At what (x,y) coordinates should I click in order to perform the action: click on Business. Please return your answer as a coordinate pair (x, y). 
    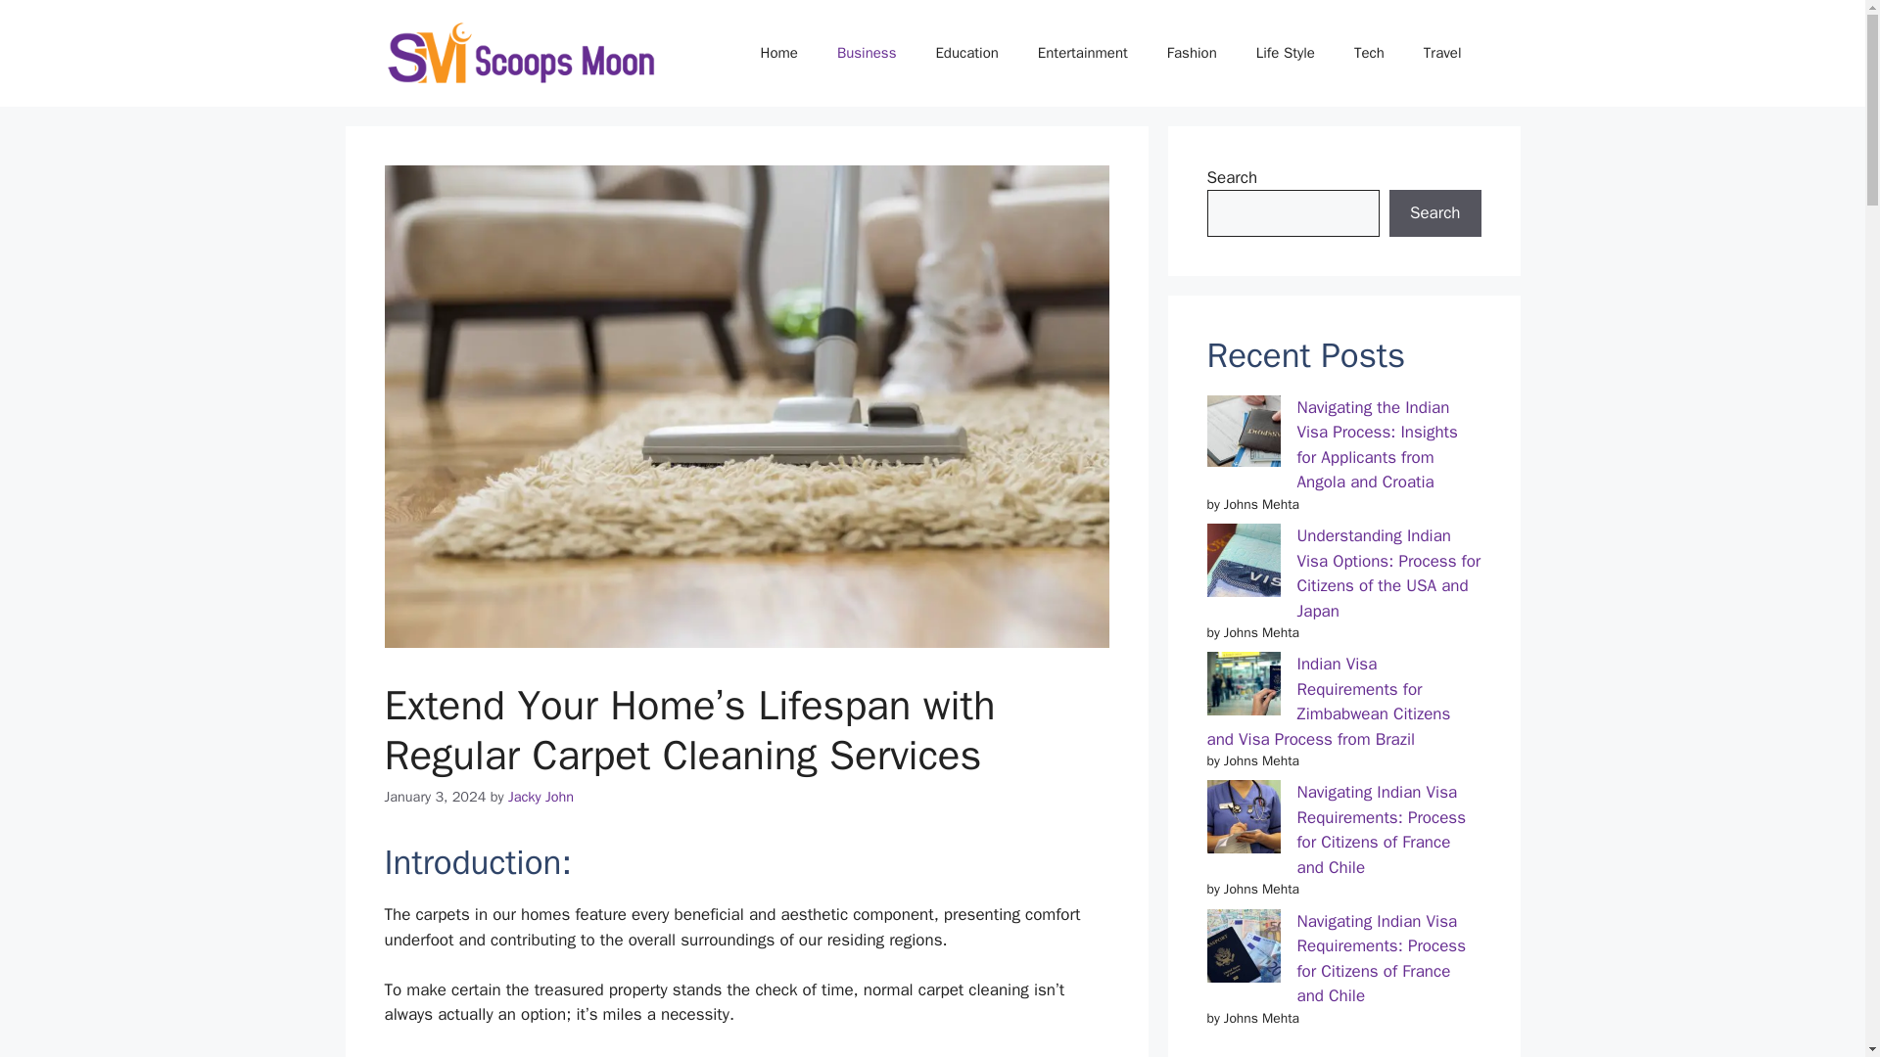
    Looking at the image, I should click on (868, 53).